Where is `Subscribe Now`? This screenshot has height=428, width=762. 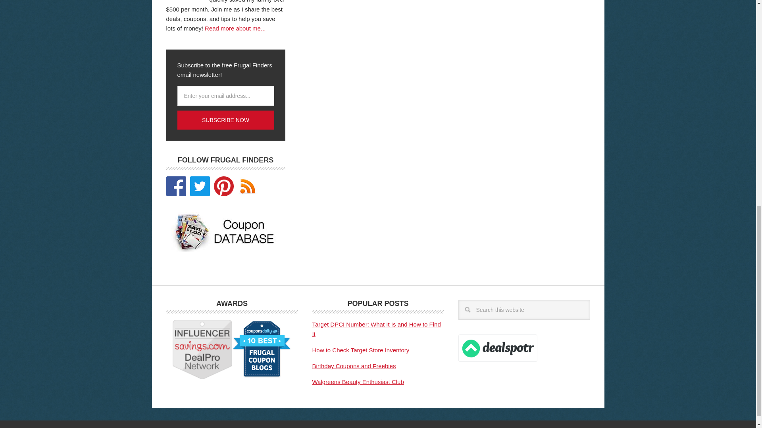 Subscribe Now is located at coordinates (225, 120).